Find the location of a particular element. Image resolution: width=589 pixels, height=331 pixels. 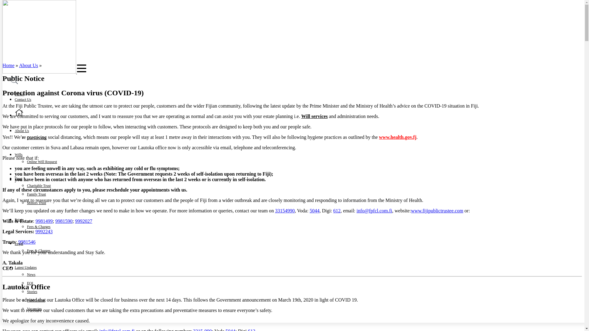

Online Will Request is located at coordinates (42, 162).